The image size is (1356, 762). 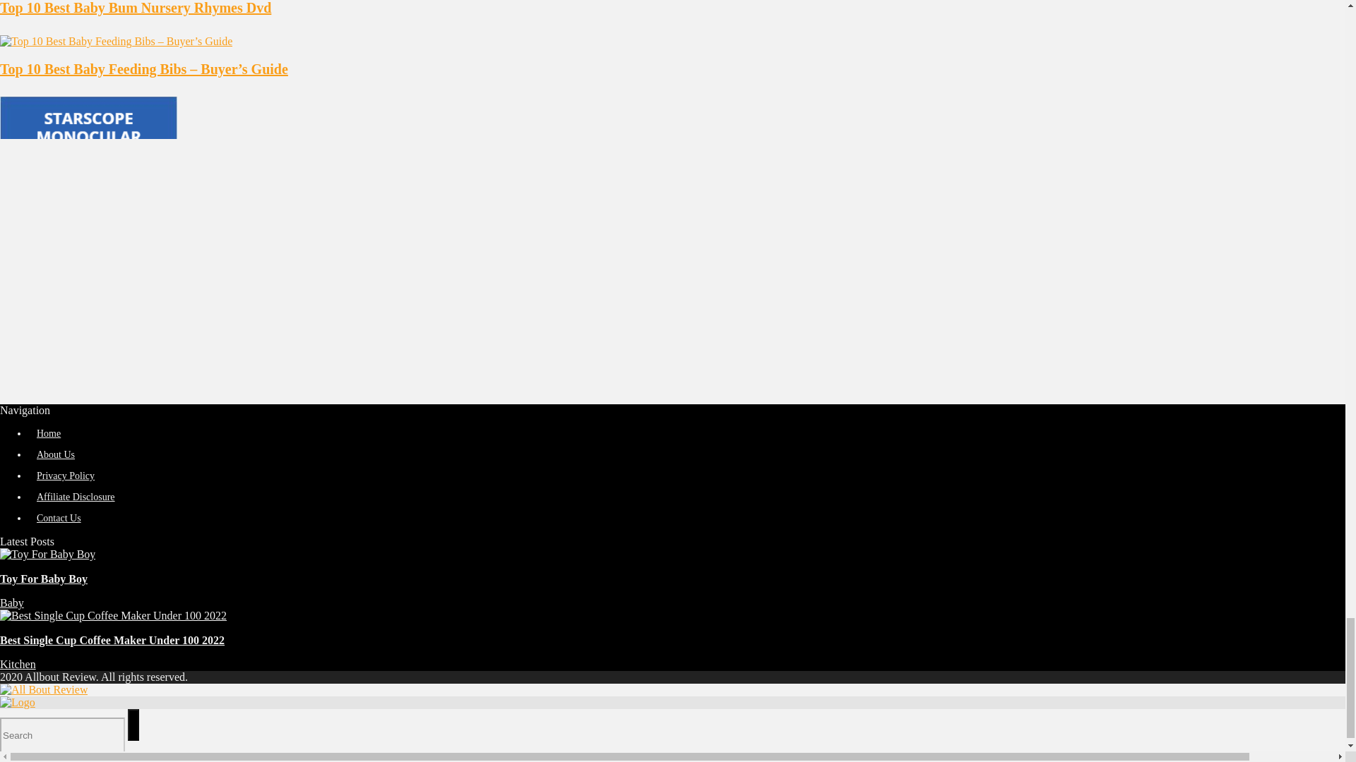 What do you see at coordinates (59, 518) in the screenshot?
I see `Contact Us` at bounding box center [59, 518].